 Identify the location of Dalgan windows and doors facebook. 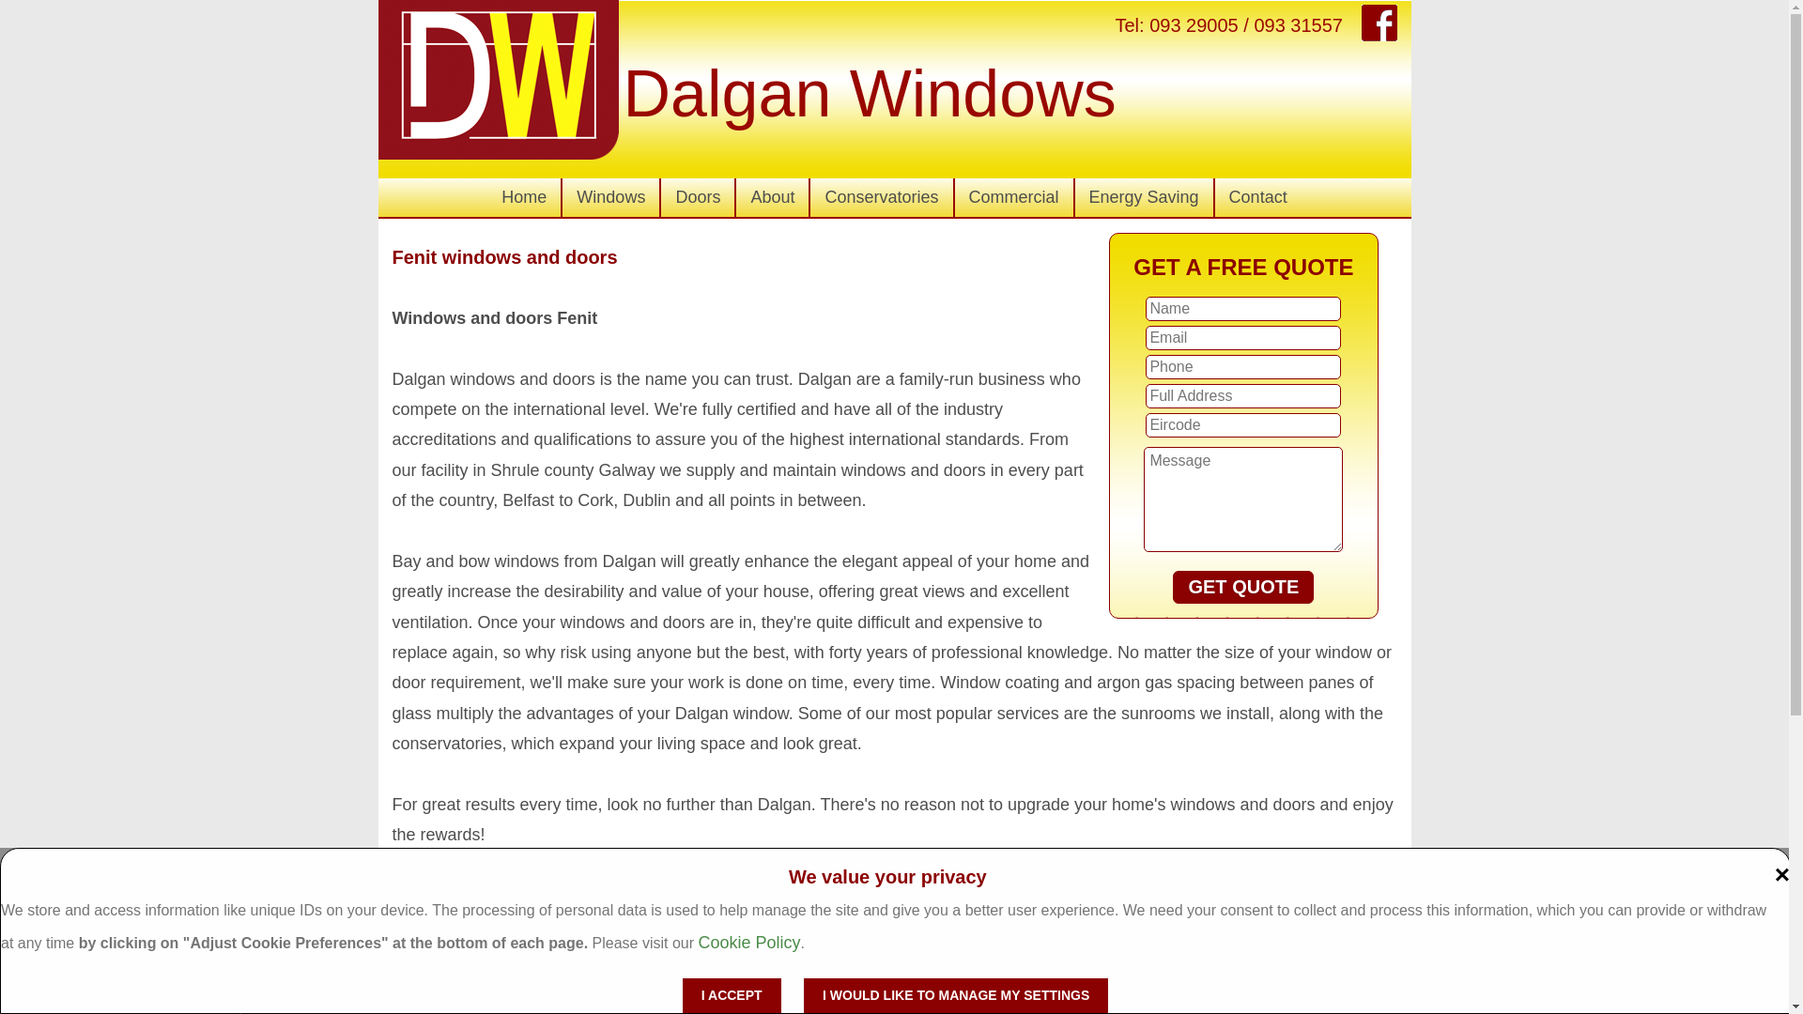
(1379, 23).